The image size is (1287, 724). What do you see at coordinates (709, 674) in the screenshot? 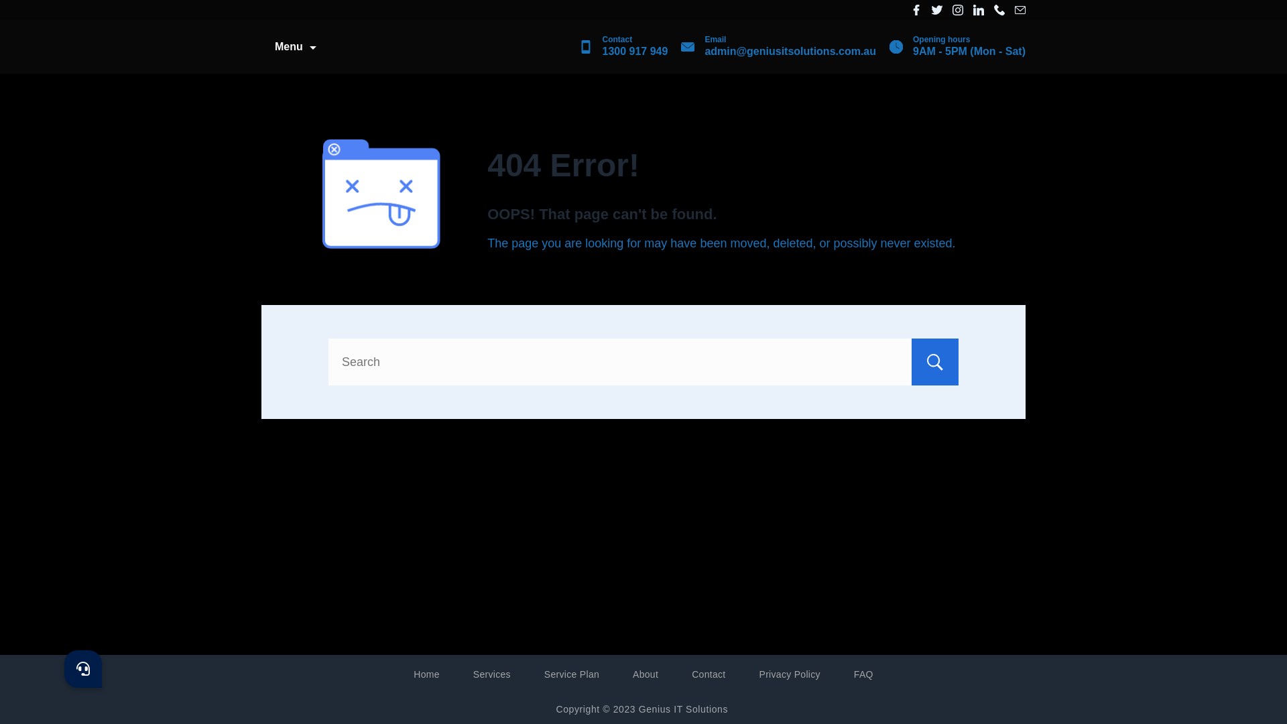
I see `Contact` at bounding box center [709, 674].